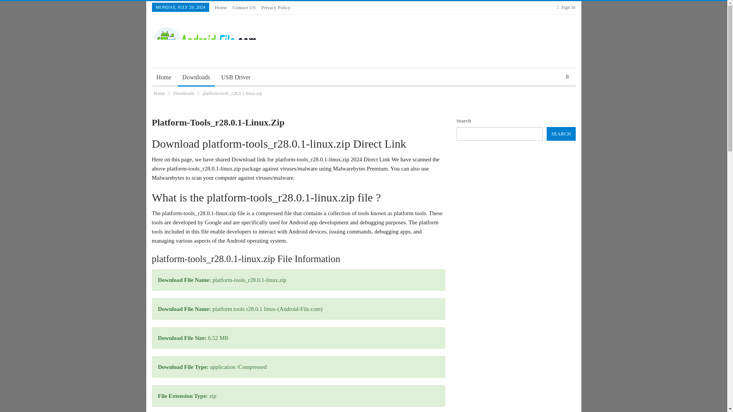  Describe the element at coordinates (566, 7) in the screenshot. I see `Sign In` at that location.